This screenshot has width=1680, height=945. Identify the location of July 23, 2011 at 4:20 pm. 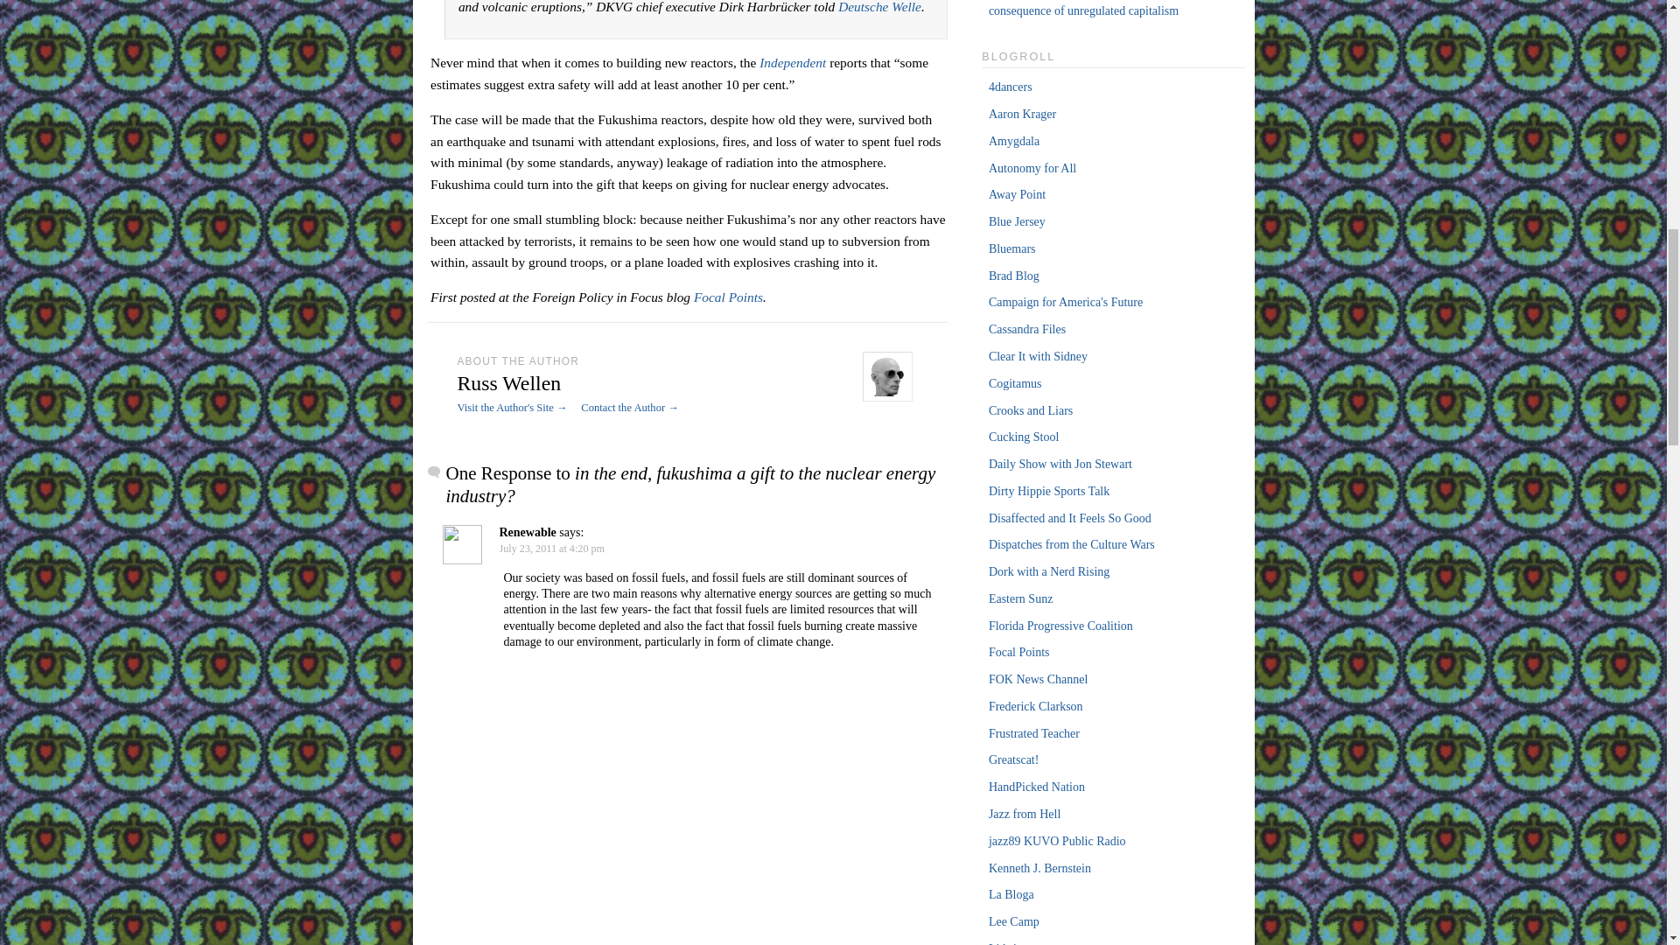
(551, 548).